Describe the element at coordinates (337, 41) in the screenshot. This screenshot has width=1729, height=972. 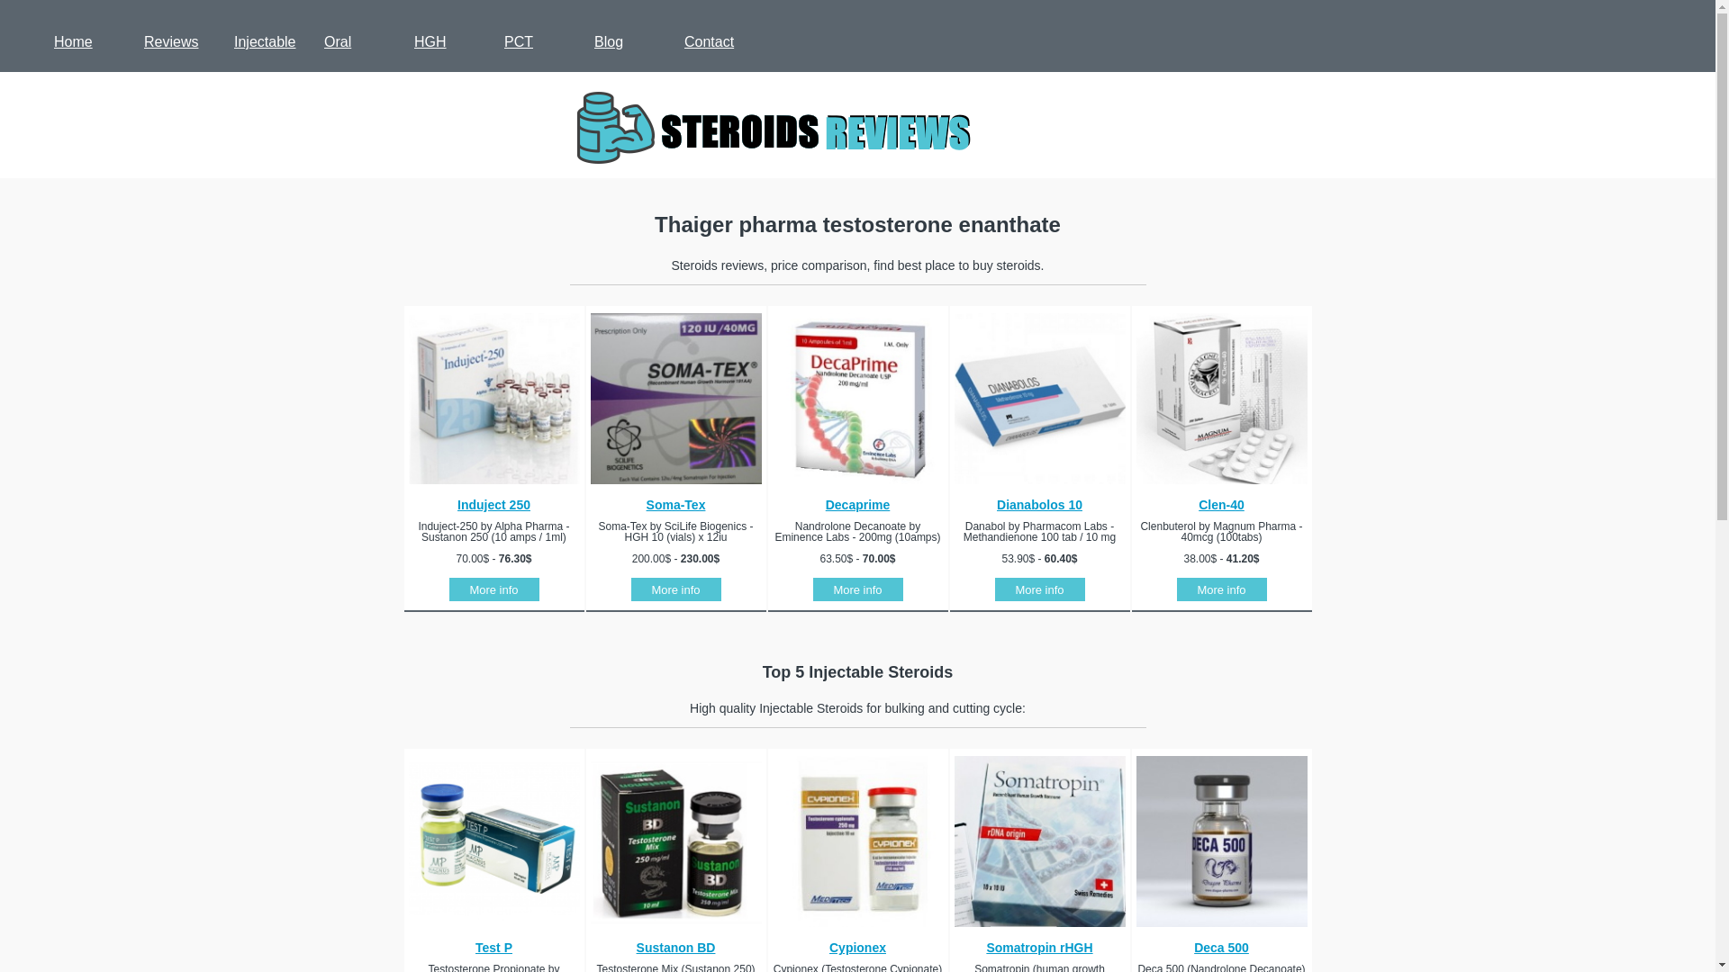
I see `Oral` at that location.